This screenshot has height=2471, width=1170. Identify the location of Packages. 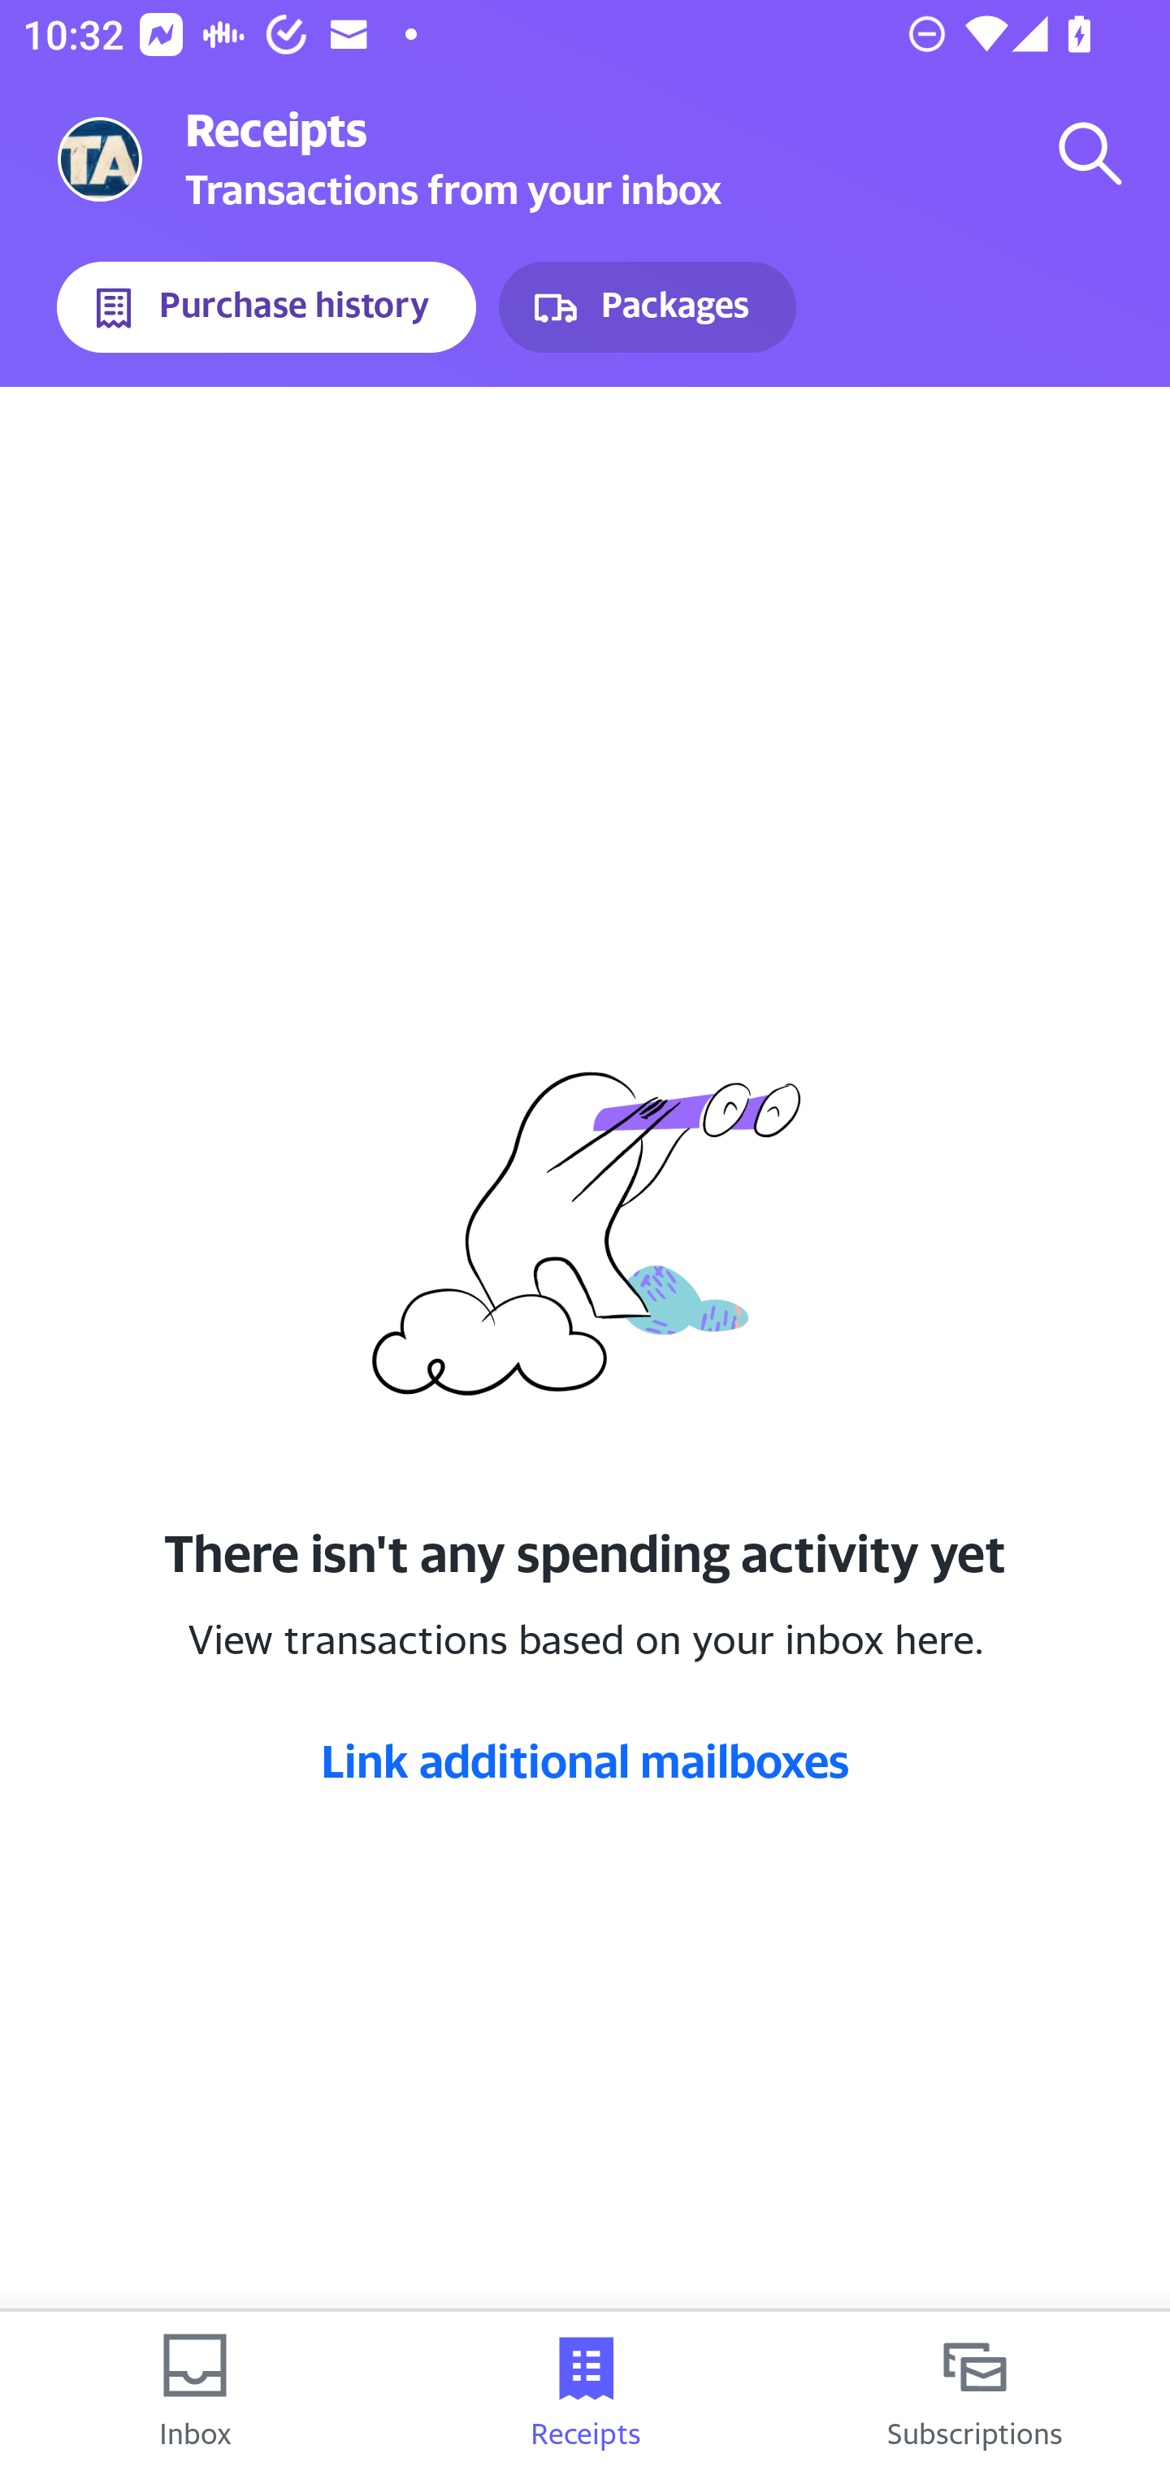
(647, 307).